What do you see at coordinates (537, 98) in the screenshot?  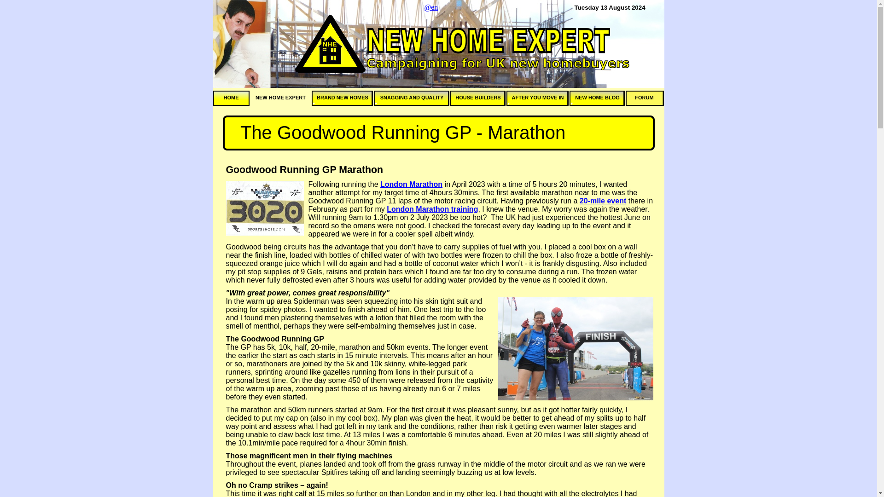 I see `AFTER YOU MOVE IN` at bounding box center [537, 98].